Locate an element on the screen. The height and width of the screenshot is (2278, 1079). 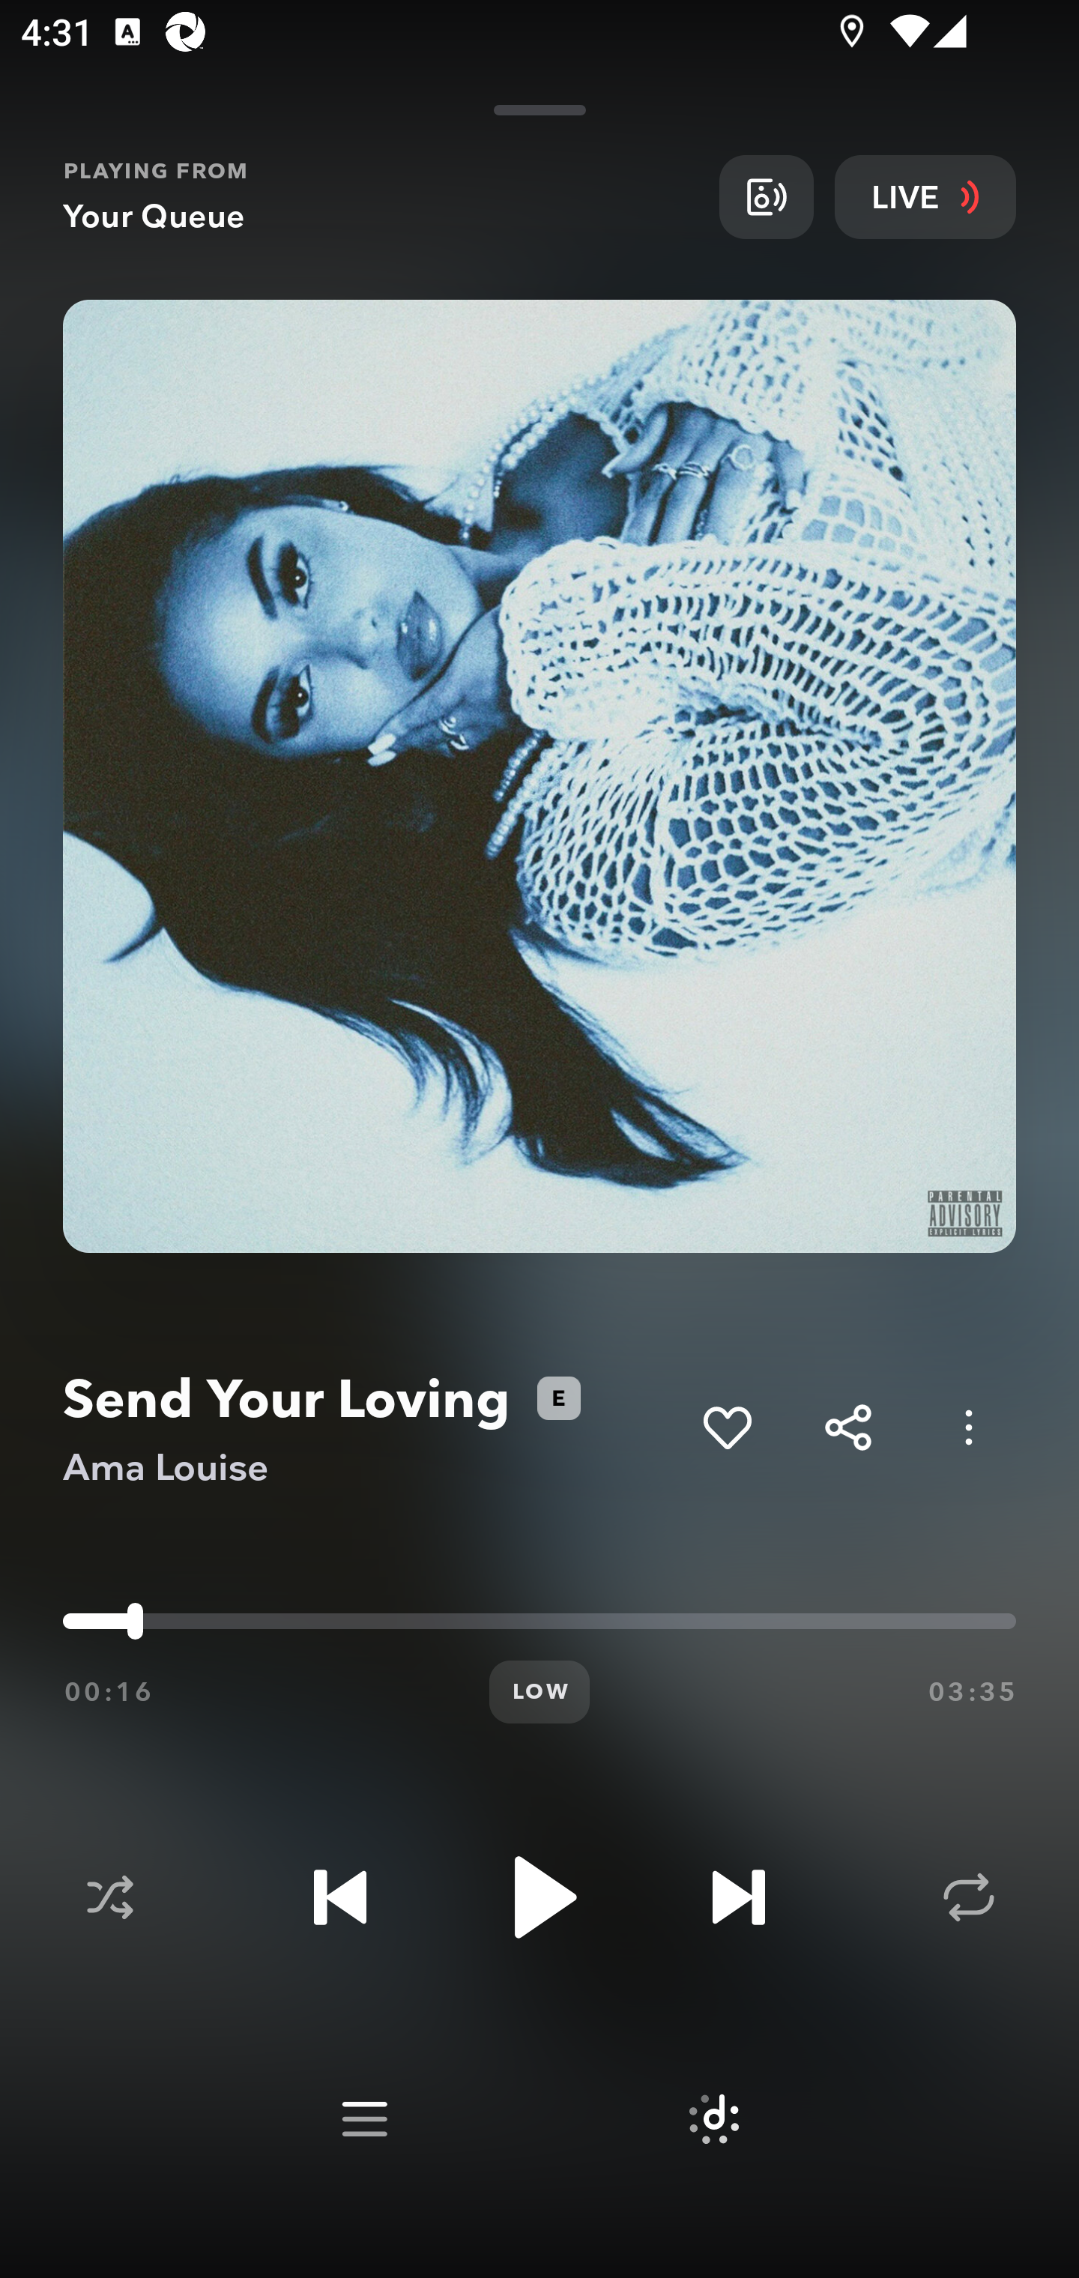
Add to My Collection is located at coordinates (727, 1427).